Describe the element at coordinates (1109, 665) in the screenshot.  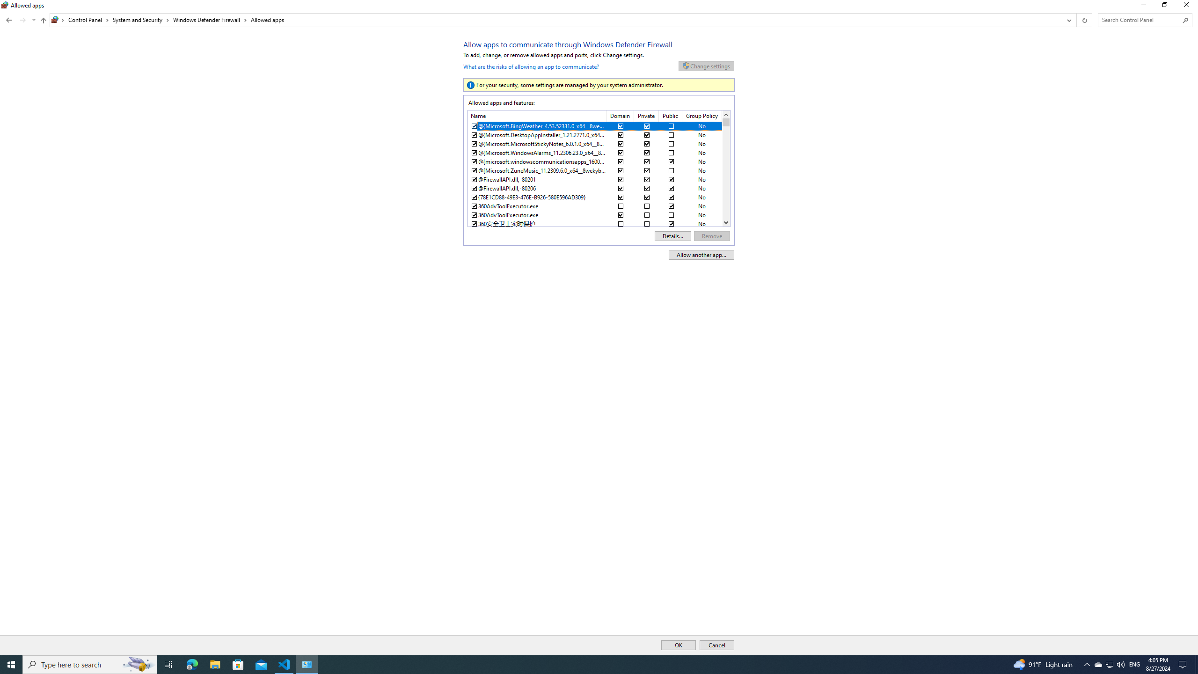
I see `User Promoted Notification Area` at that location.